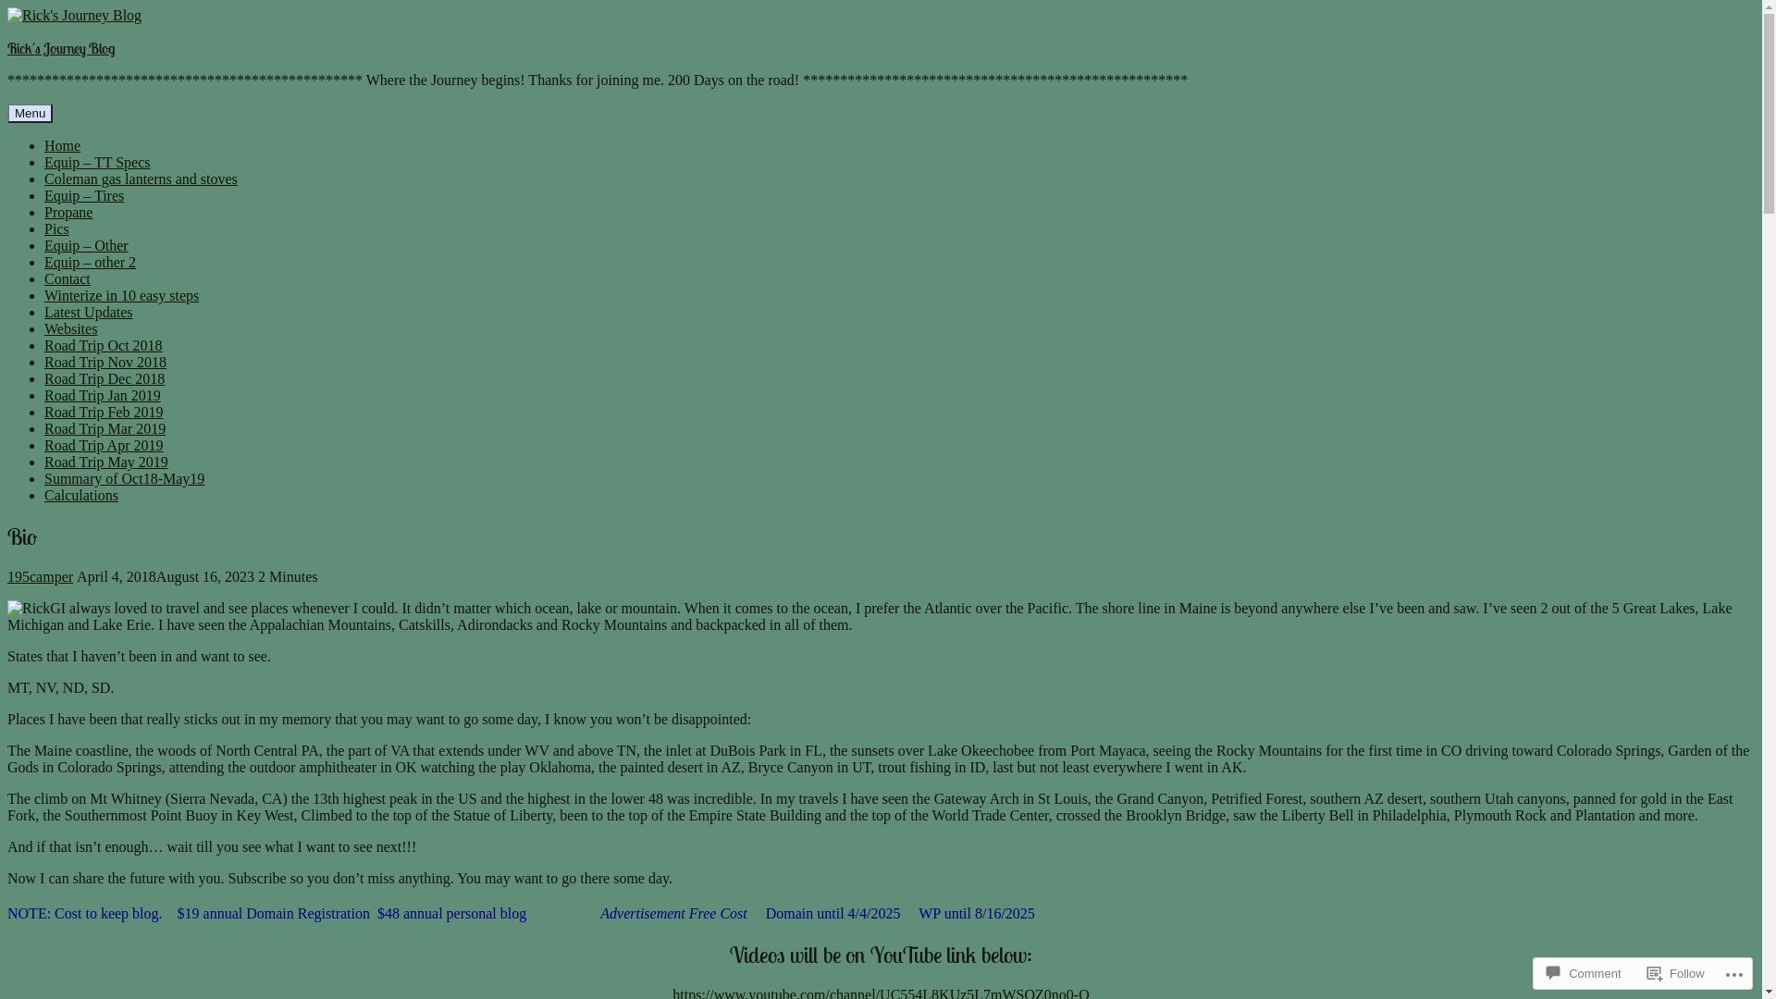 This screenshot has height=999, width=1776. What do you see at coordinates (104, 446) in the screenshot?
I see `Road Trip Apr 2019` at bounding box center [104, 446].